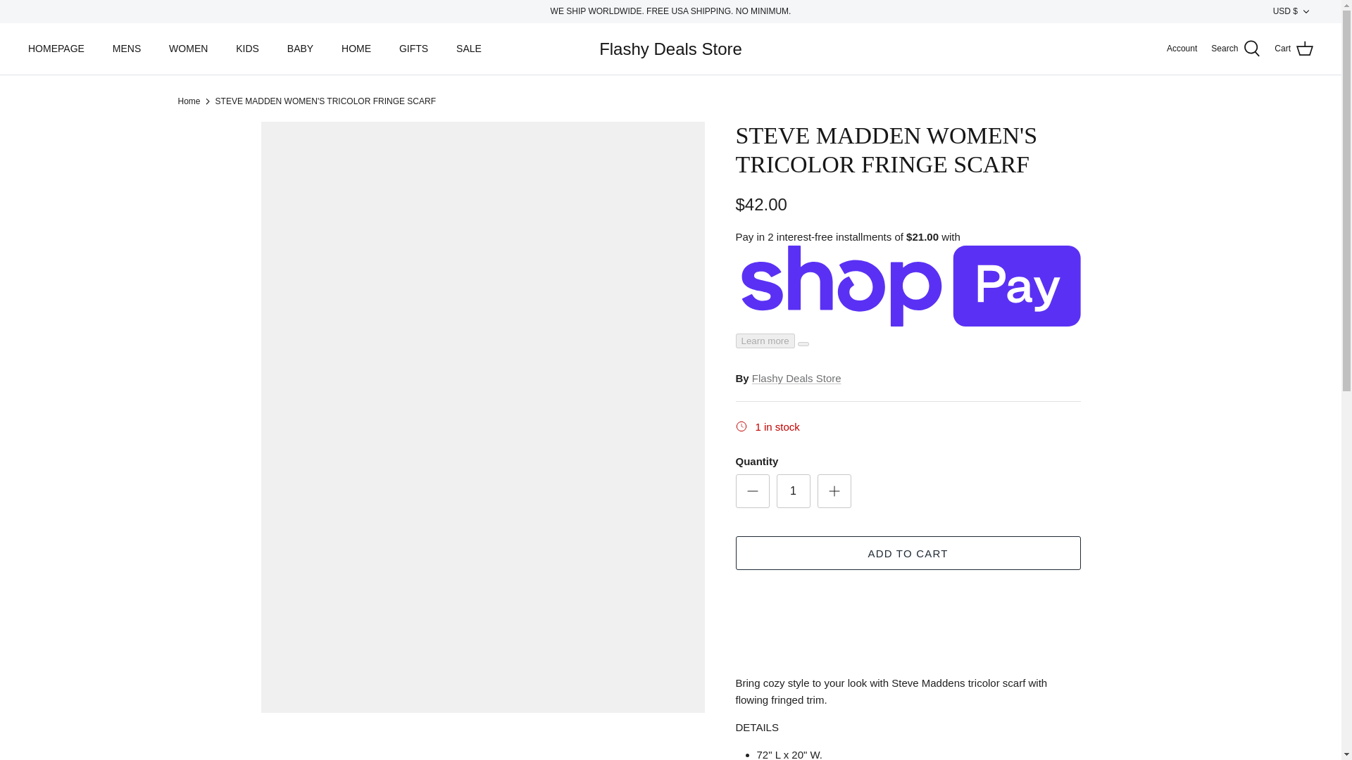 The width and height of the screenshot is (1352, 760). Describe the element at coordinates (834, 490) in the screenshot. I see `Plus` at that location.